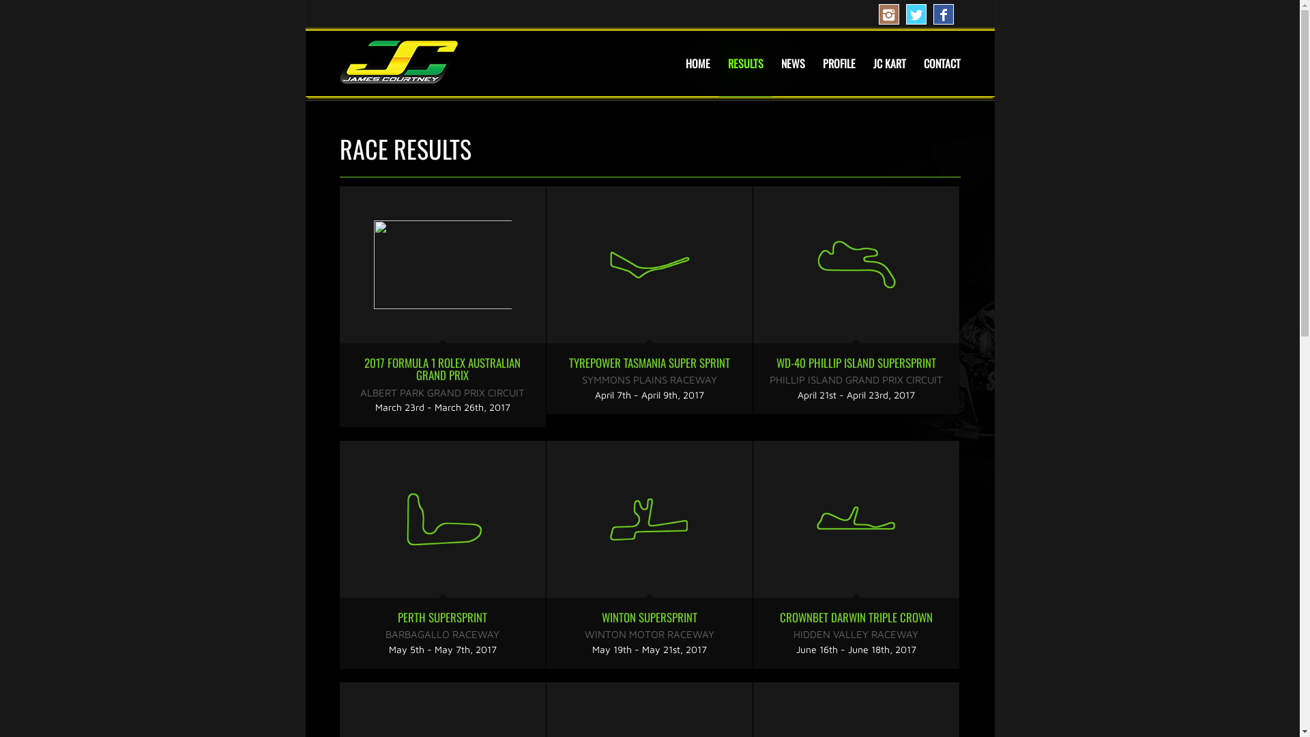  What do you see at coordinates (443, 519) in the screenshot?
I see `PERTH SUPERSPRINT` at bounding box center [443, 519].